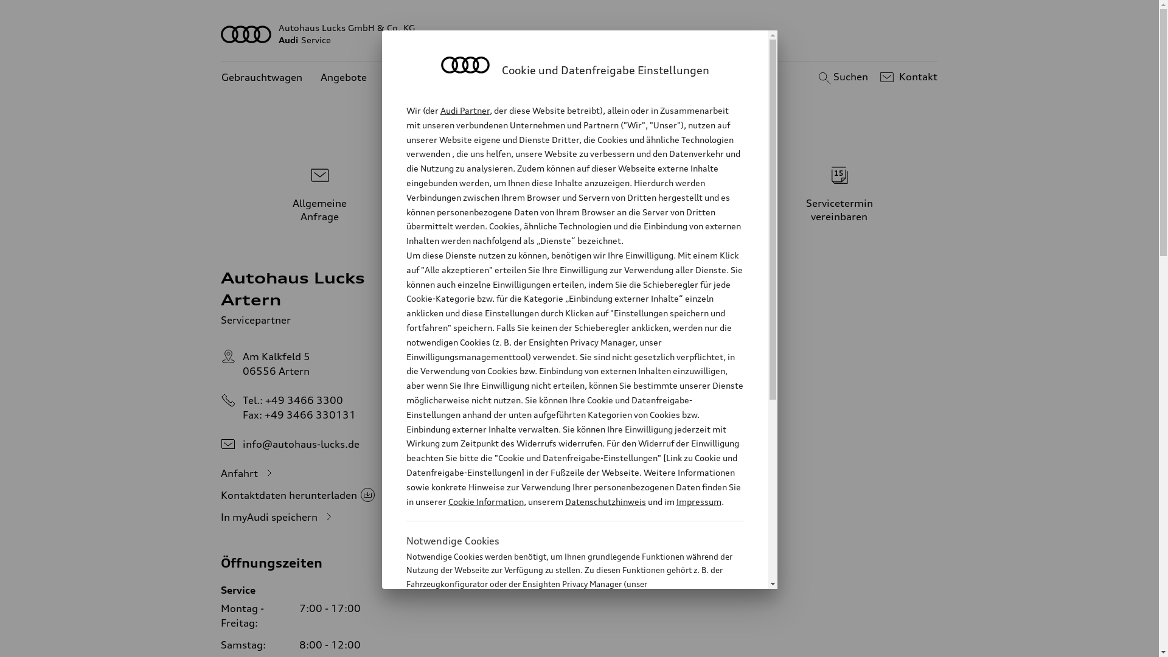 Image resolution: width=1168 pixels, height=657 pixels. Describe the element at coordinates (276, 364) in the screenshot. I see `Am Kalkfeld 5
06556 Artern` at that location.